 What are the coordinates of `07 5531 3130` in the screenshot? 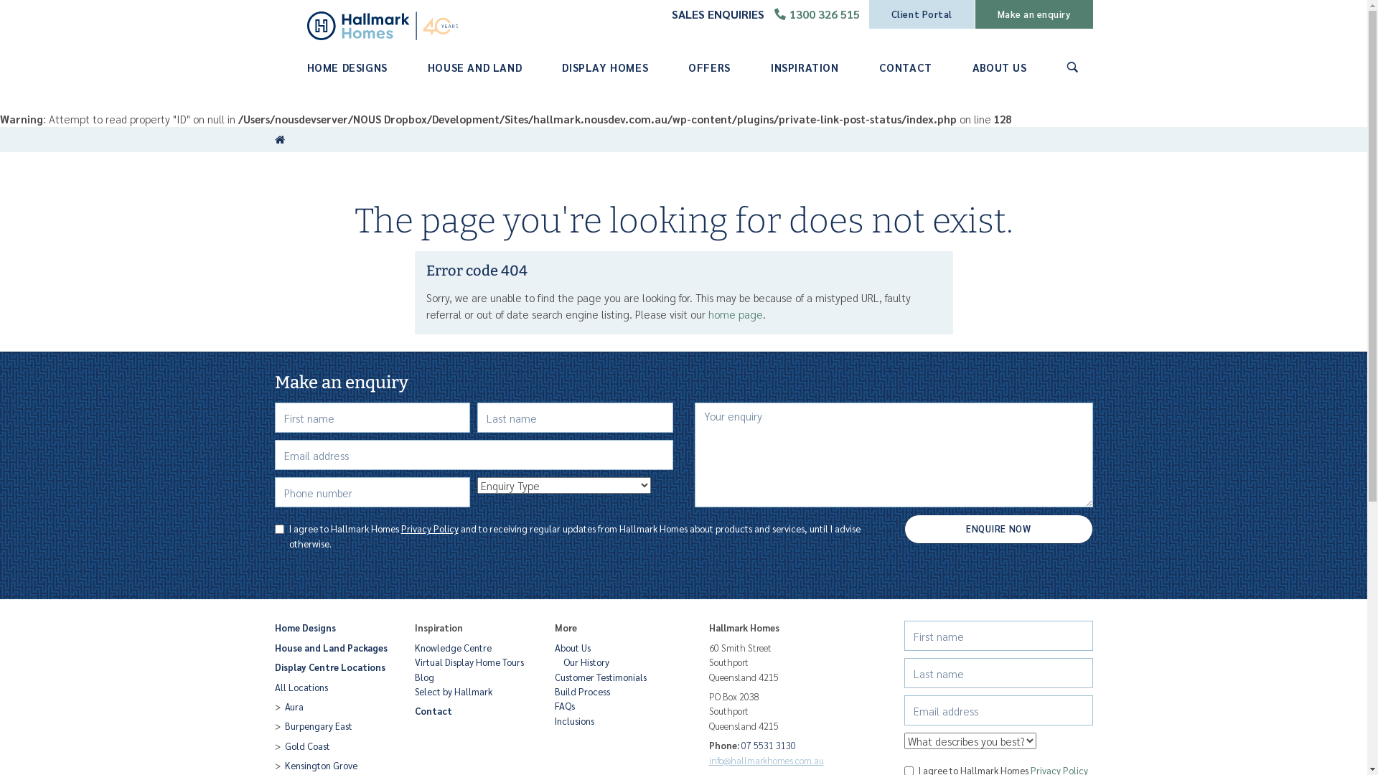 It's located at (768, 745).